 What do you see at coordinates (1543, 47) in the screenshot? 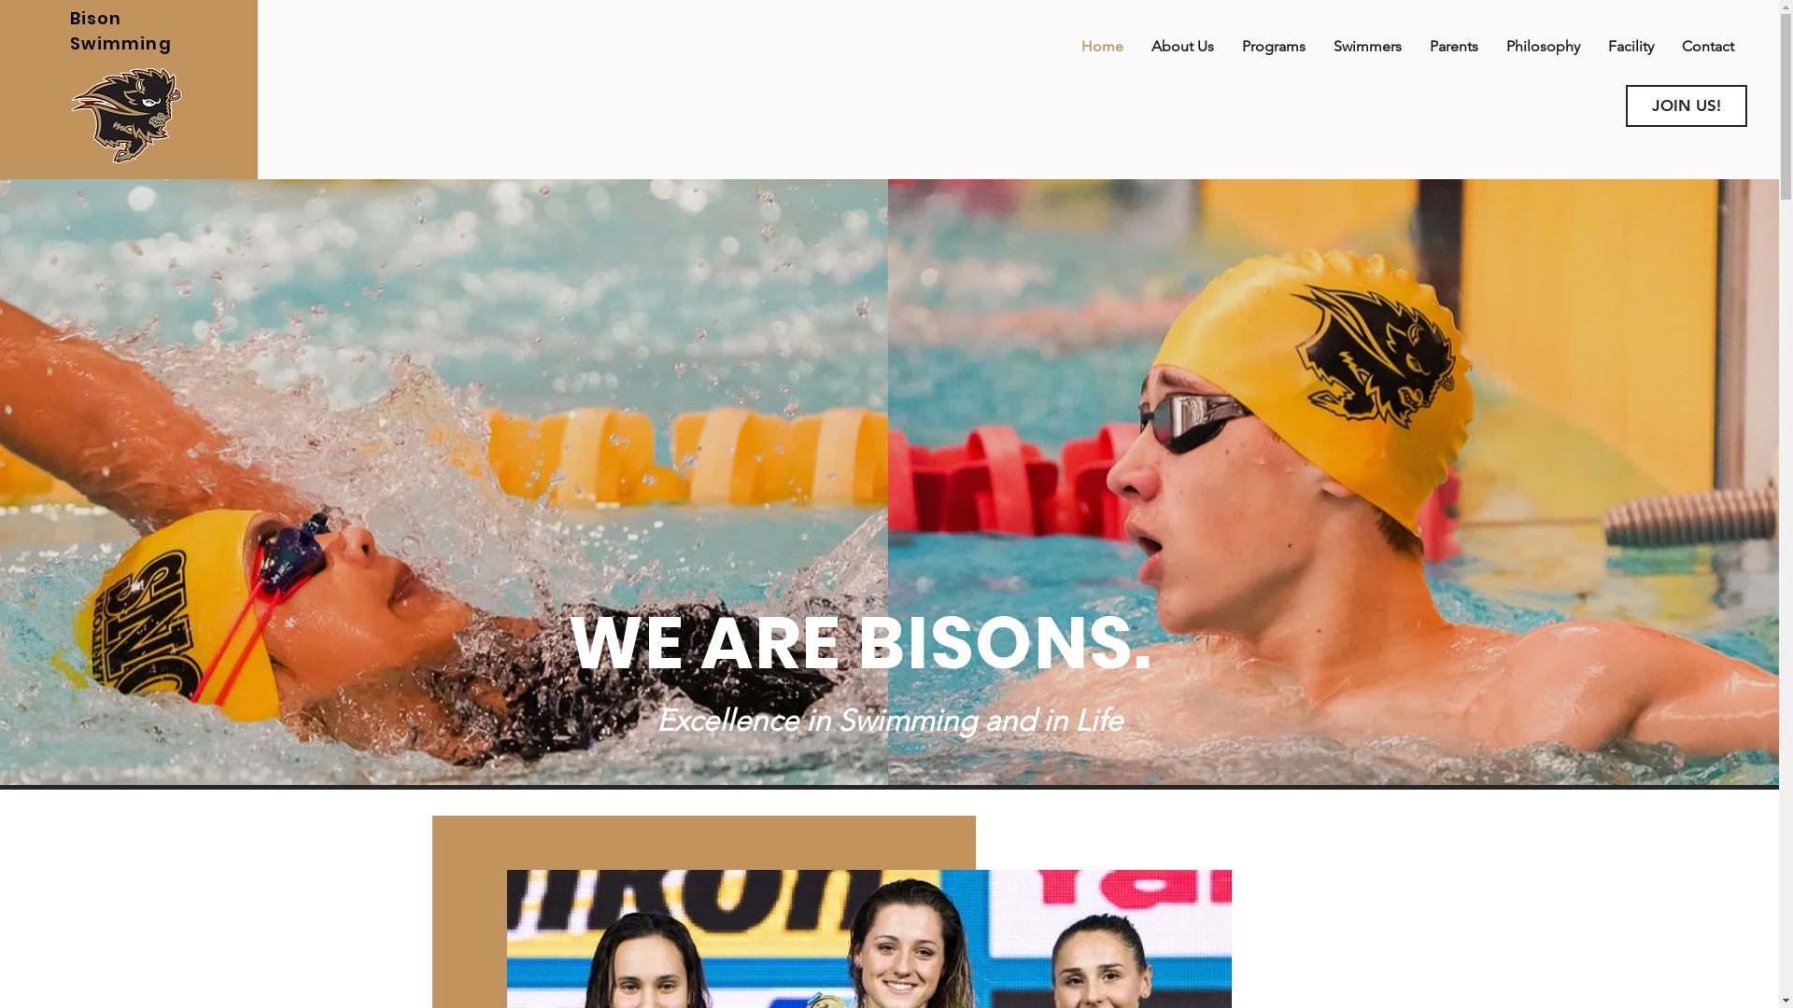
I see `Philosophy` at bounding box center [1543, 47].